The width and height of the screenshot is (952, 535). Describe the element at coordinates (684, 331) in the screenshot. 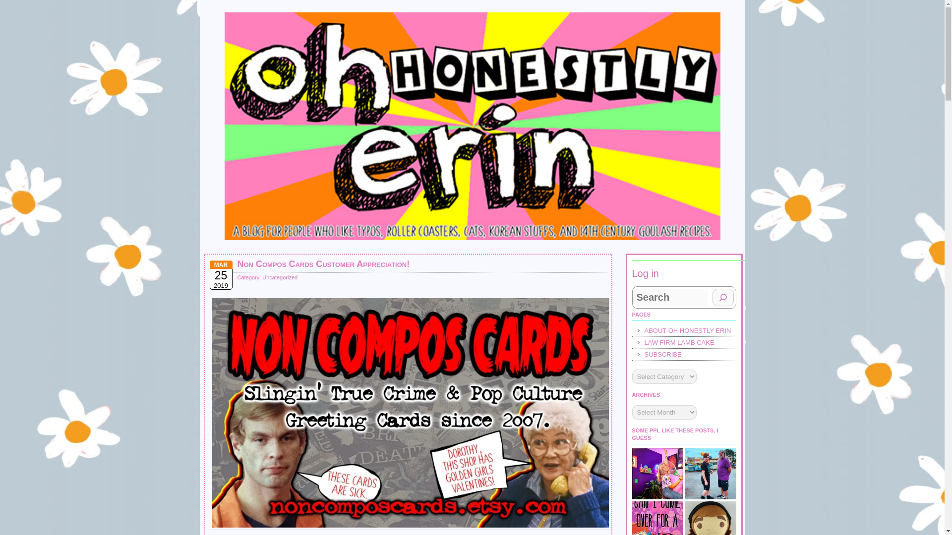

I see `ABOUT OH HONESTLY ERIN` at that location.